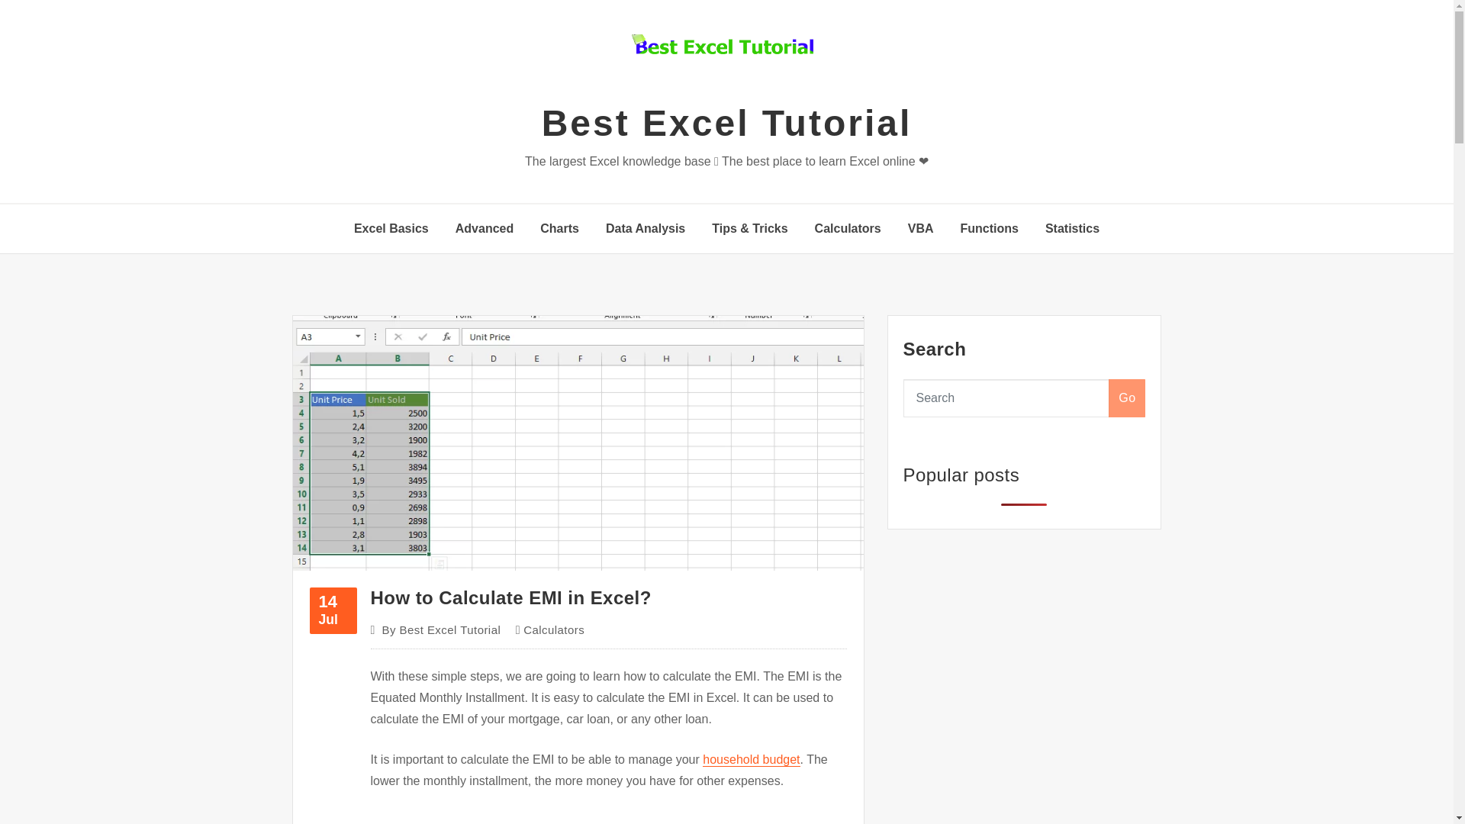 This screenshot has width=1465, height=824. I want to click on Best Excel Tutorial, so click(727, 123).